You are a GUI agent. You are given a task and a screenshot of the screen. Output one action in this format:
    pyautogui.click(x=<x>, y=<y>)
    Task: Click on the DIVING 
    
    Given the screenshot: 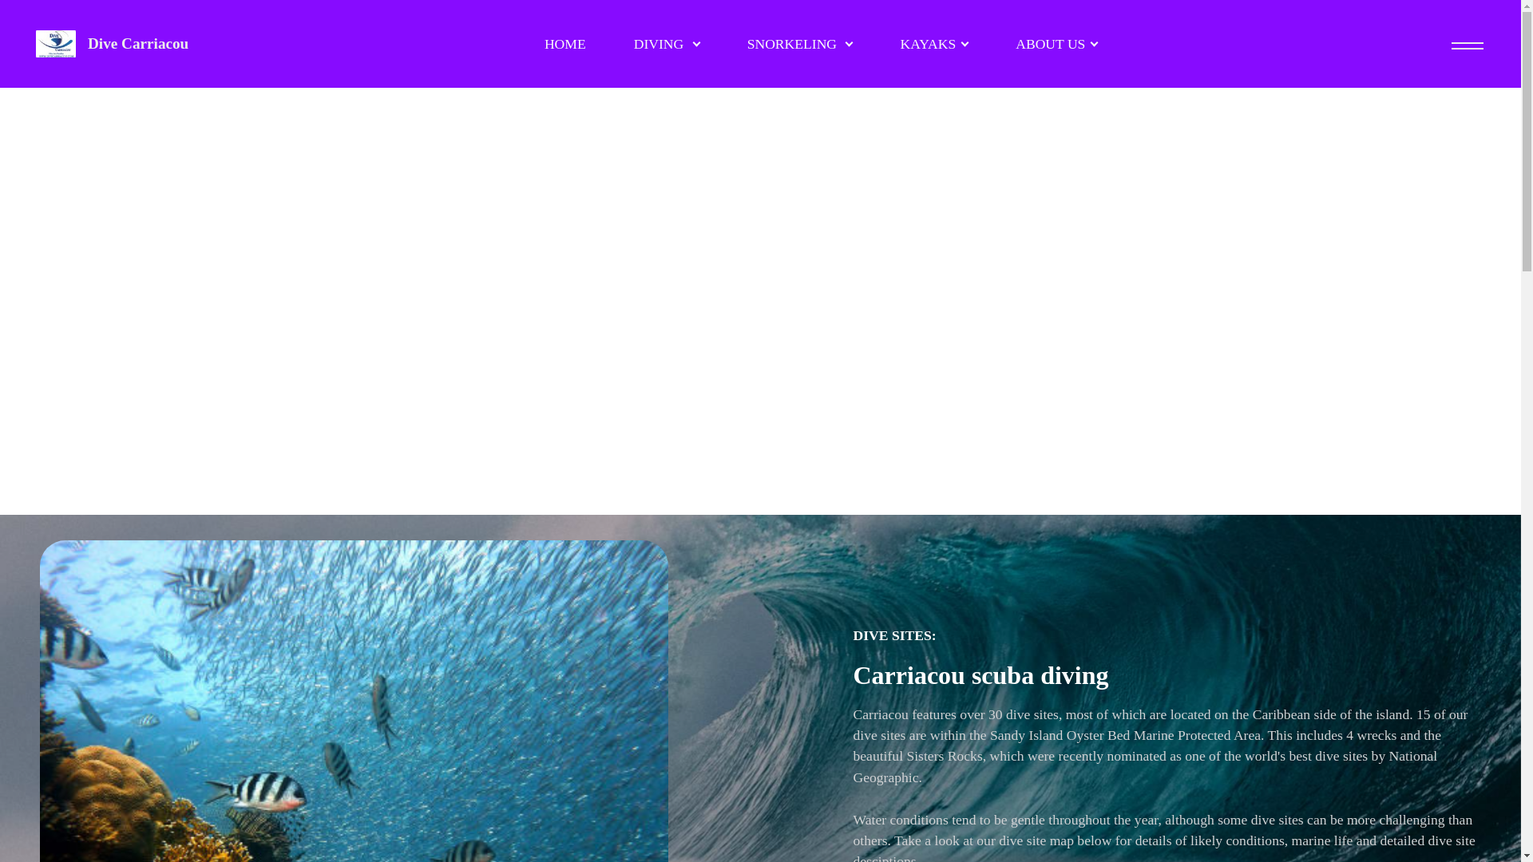 What is the action you would take?
    pyautogui.click(x=666, y=43)
    